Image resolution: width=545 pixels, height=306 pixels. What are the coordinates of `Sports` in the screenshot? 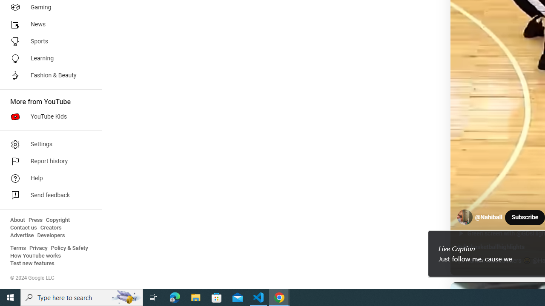 It's located at (49, 42).